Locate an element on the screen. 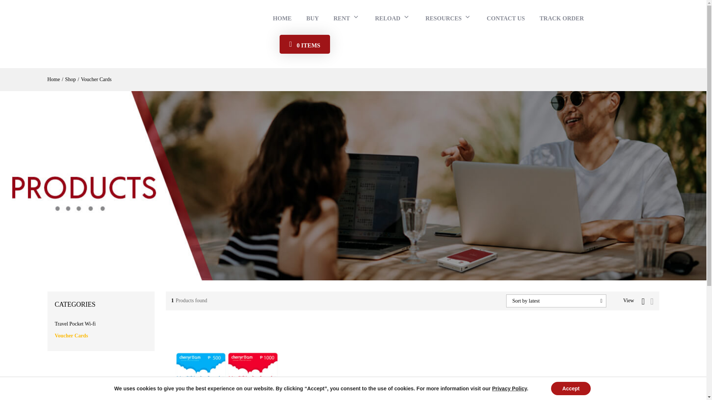 The image size is (712, 400). Shop is located at coordinates (70, 79).